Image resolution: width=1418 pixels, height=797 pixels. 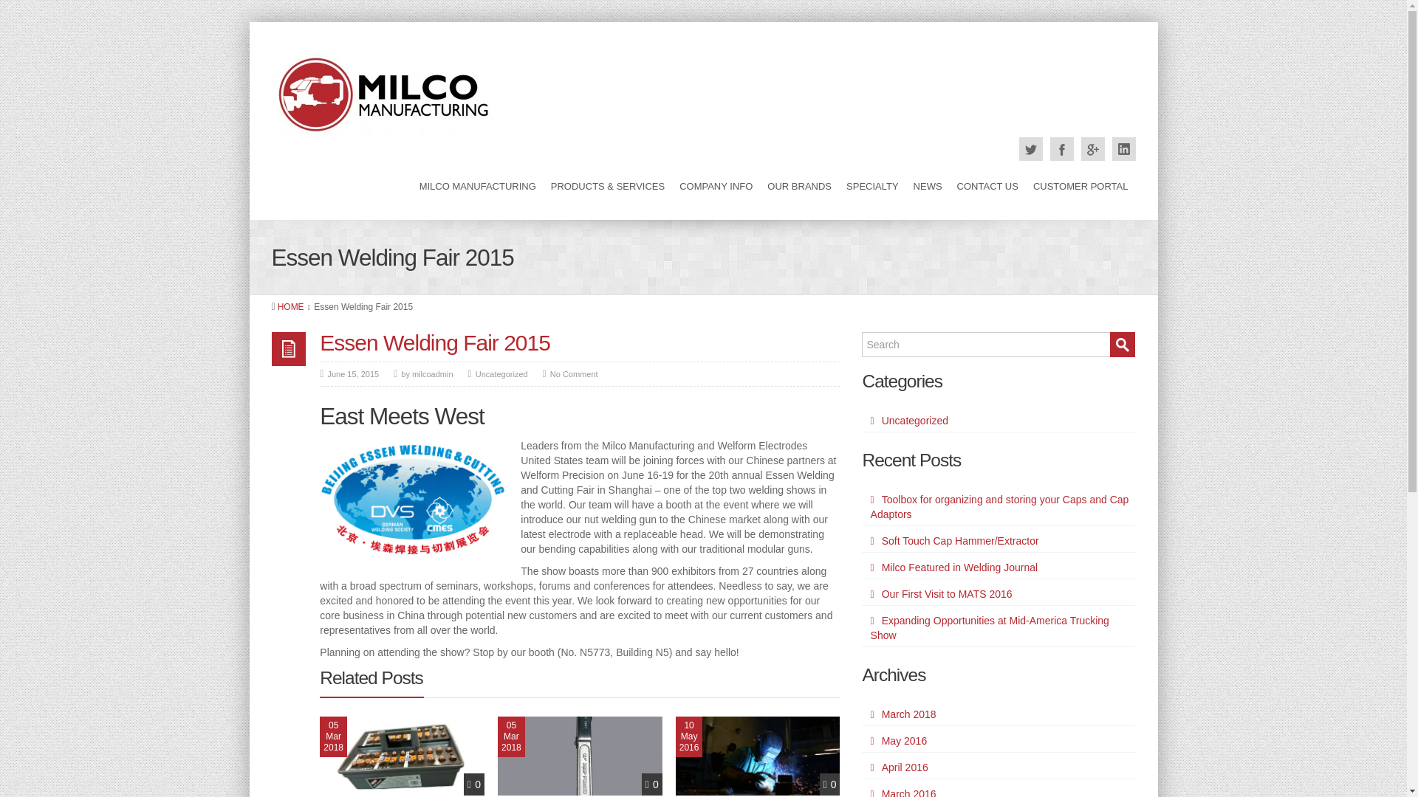 I want to click on 0, so click(x=474, y=784).